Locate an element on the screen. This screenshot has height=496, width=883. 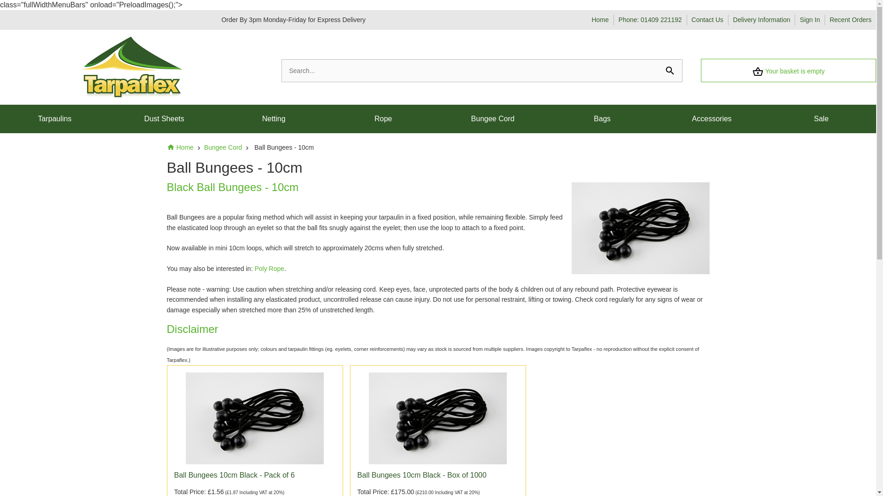
Black Ball Bungees - 10cm is located at coordinates (640, 228).